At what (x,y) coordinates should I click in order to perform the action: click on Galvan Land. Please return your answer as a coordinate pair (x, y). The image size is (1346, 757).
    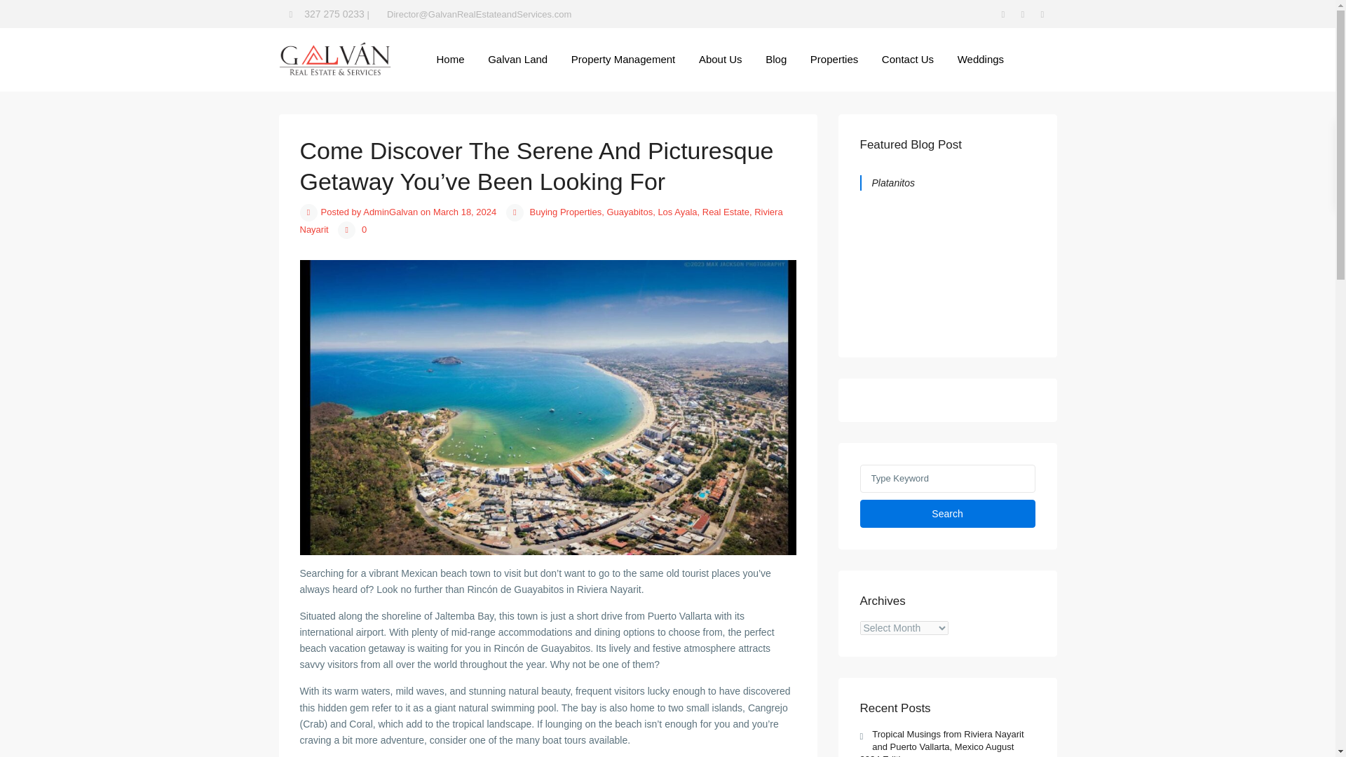
    Looking at the image, I should click on (517, 59).